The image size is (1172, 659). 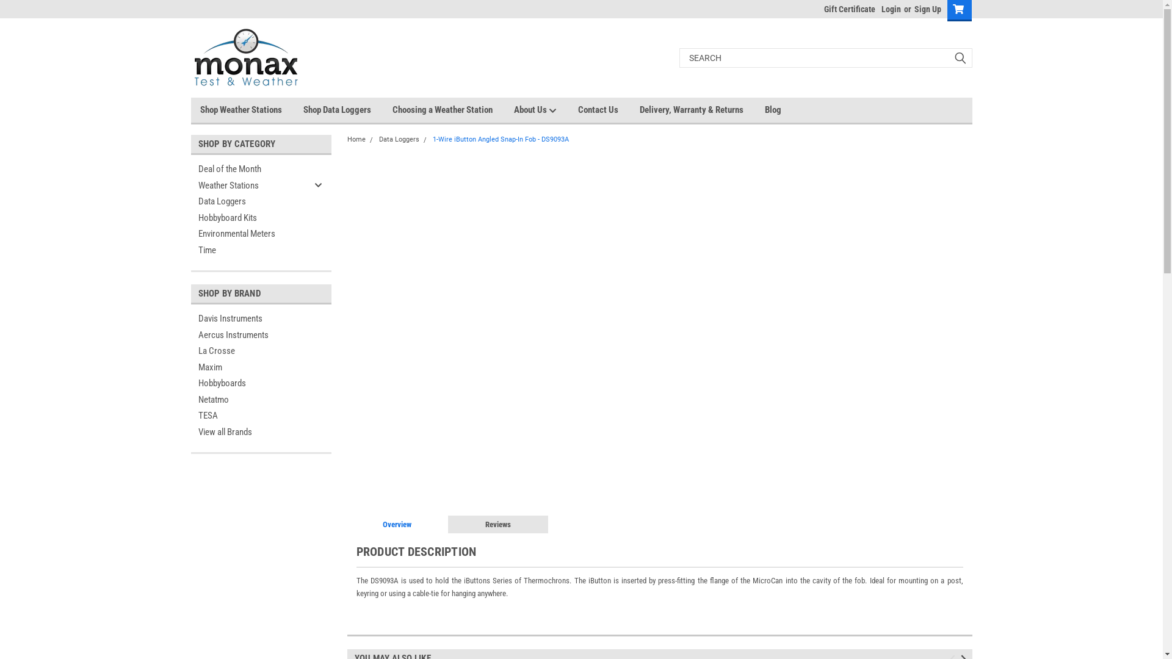 I want to click on Davis Instruments, so click(x=261, y=319).